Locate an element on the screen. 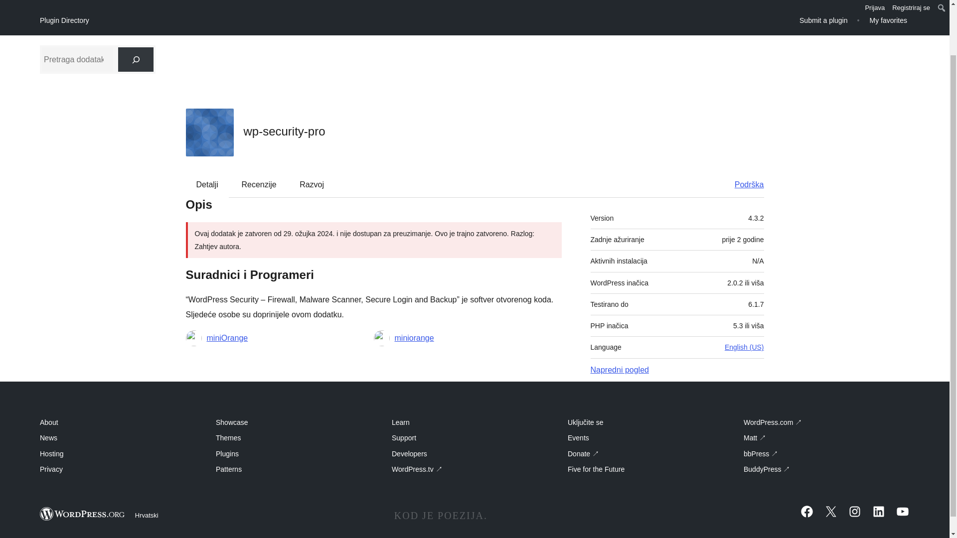 Image resolution: width=957 pixels, height=538 pixels. Hrvatski prijevod is located at coordinates (309, 1).